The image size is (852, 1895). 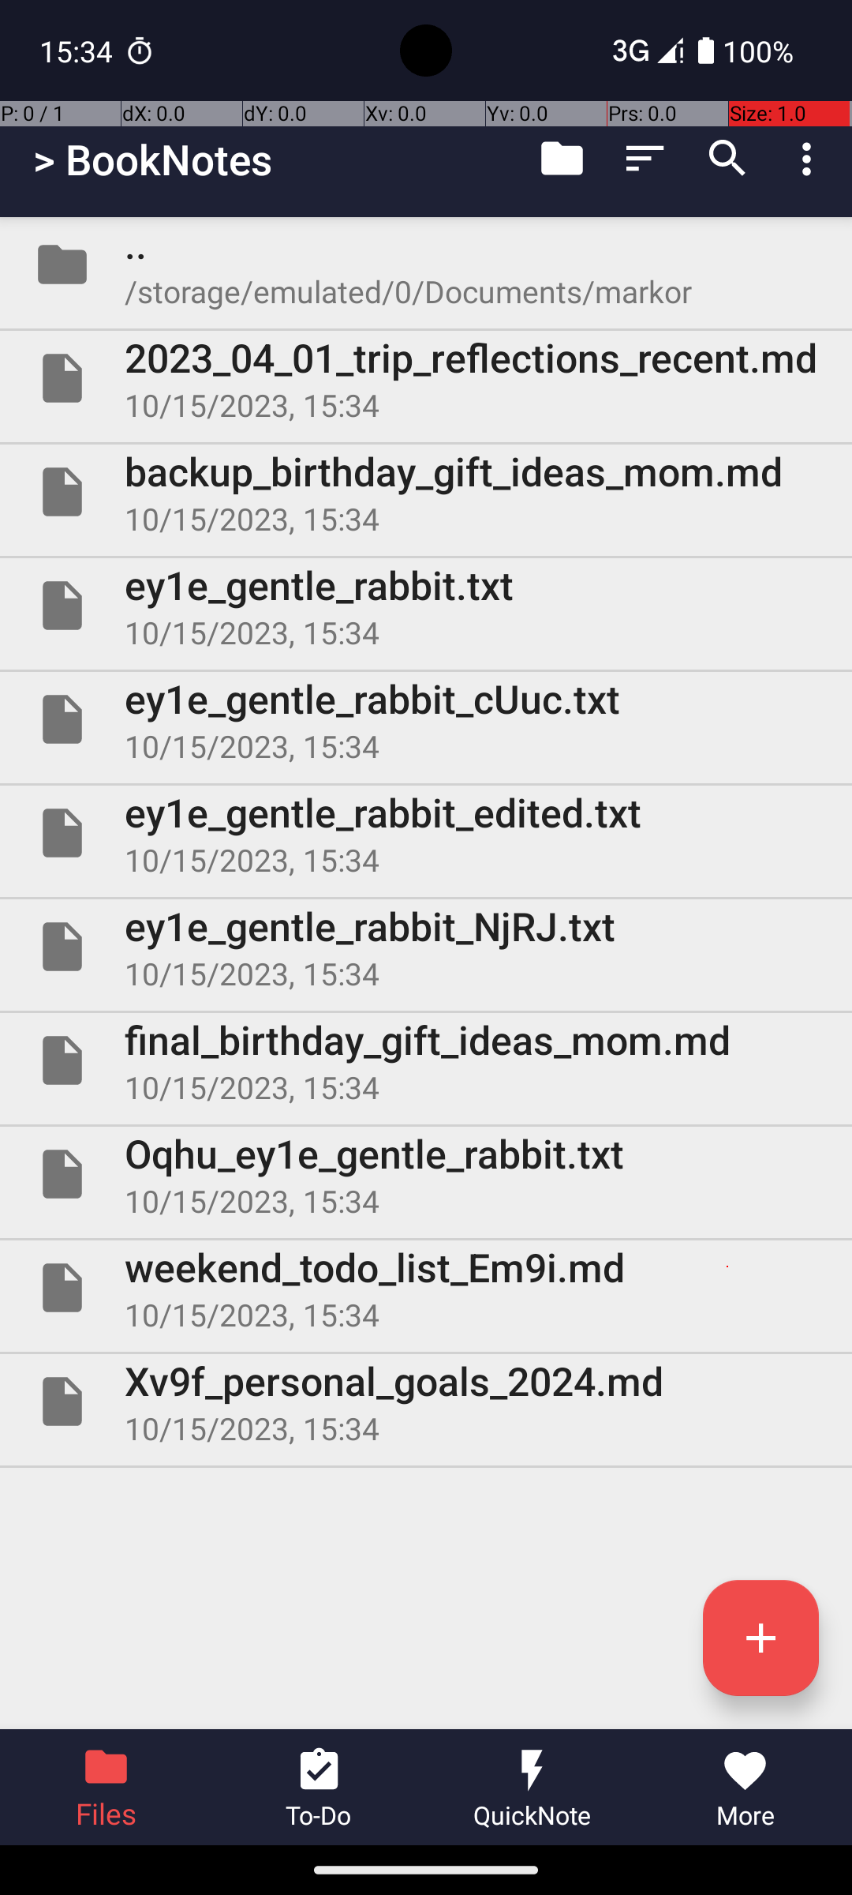 I want to click on File ey1e_gentle_rabbit_NjRJ.txt , so click(x=426, y=947).